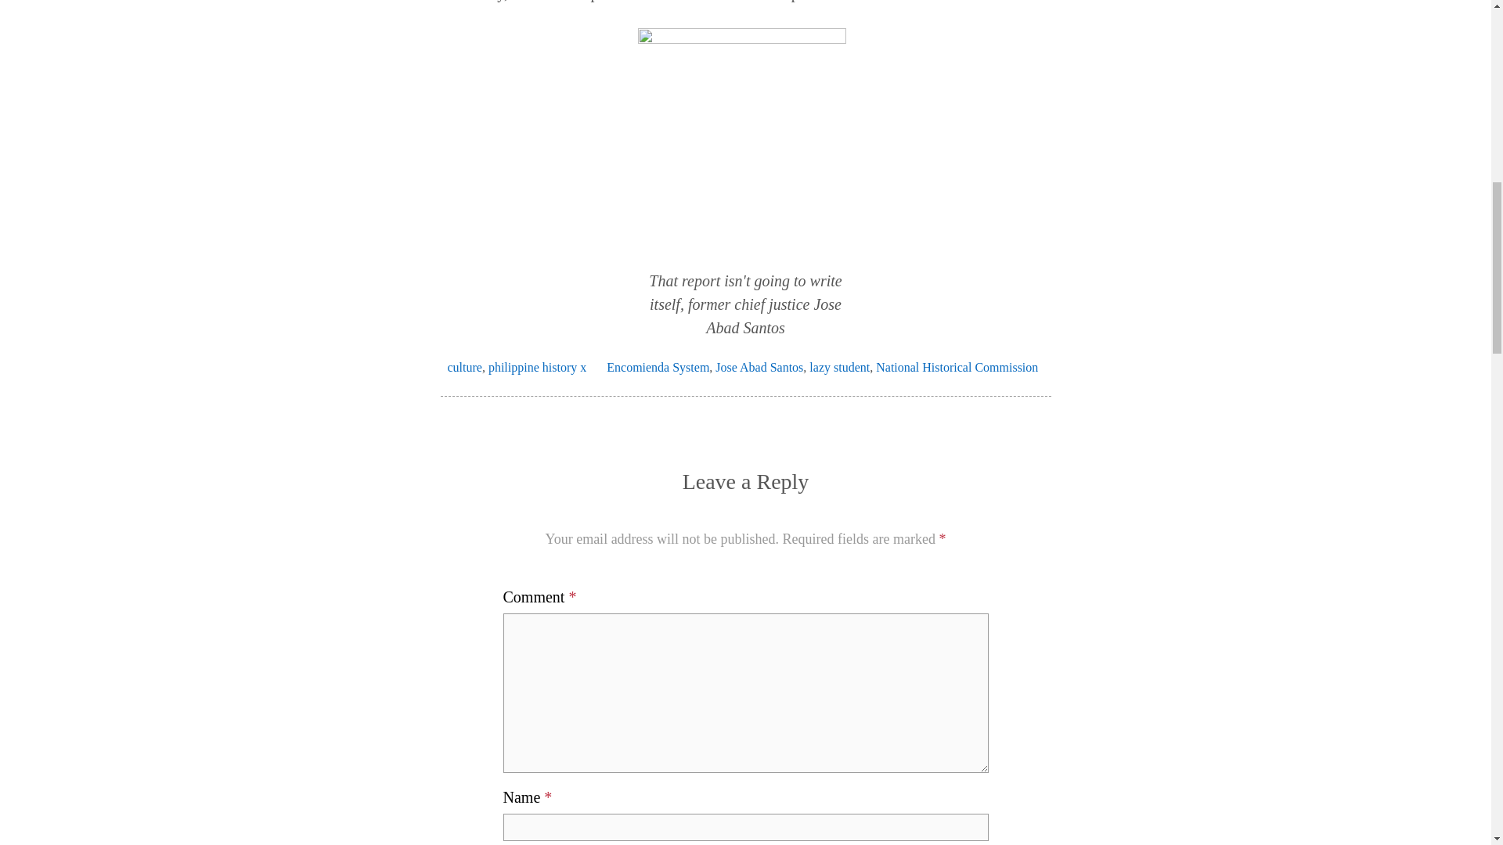  I want to click on lazy student, so click(839, 368).